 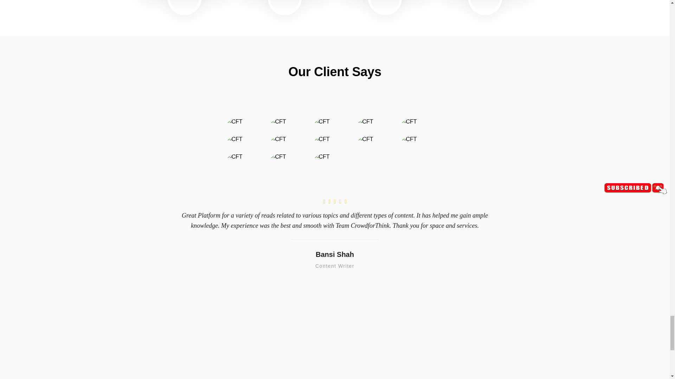 What do you see at coordinates (184, 1) in the screenshot?
I see `Lamia Rochdi` at bounding box center [184, 1].